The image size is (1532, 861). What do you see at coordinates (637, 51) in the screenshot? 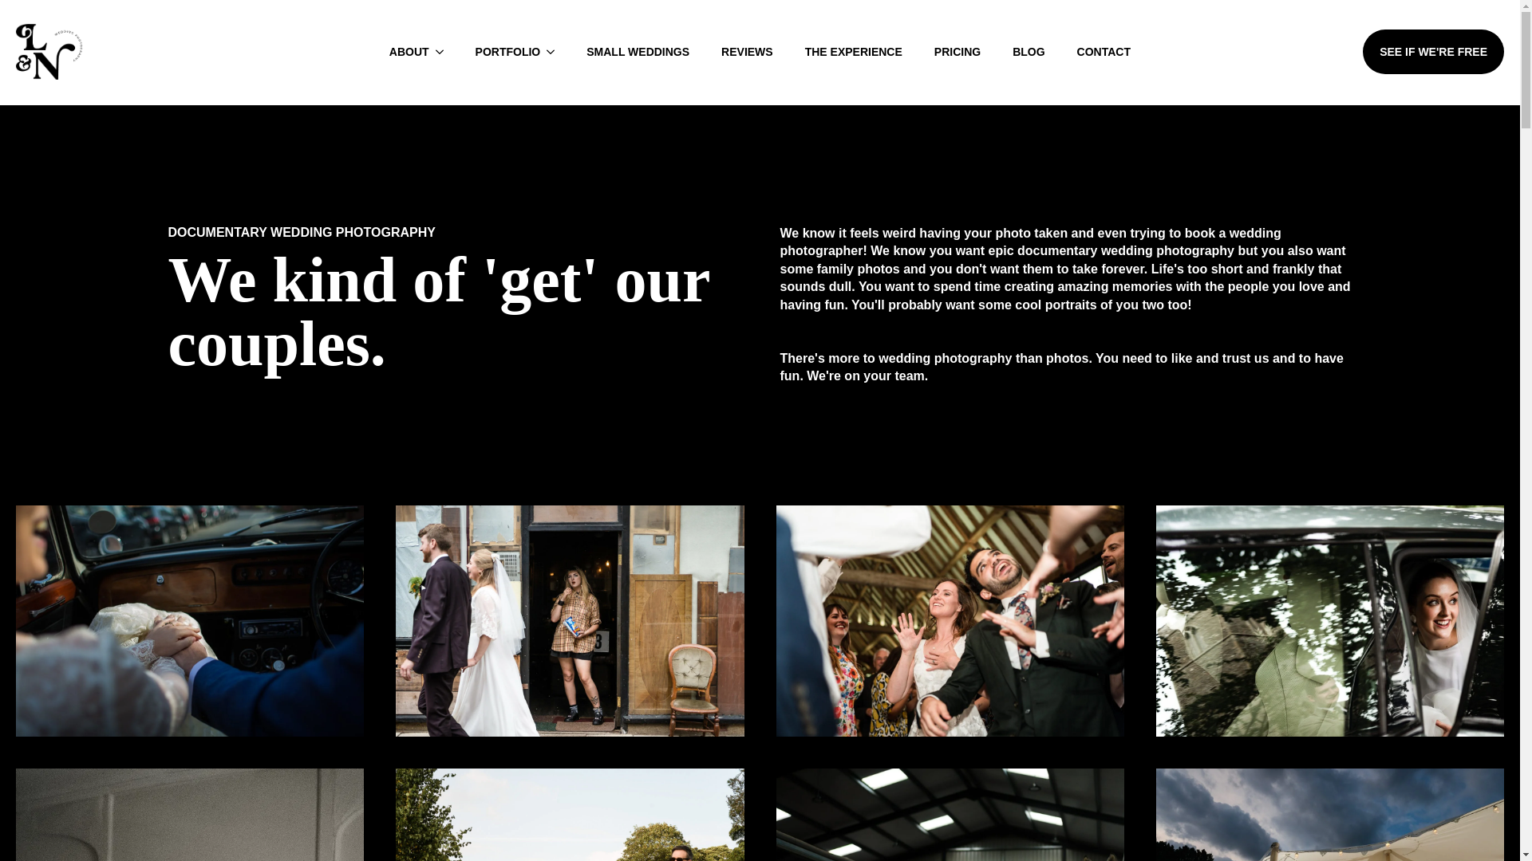
I see `SMALL WEDDINGS` at bounding box center [637, 51].